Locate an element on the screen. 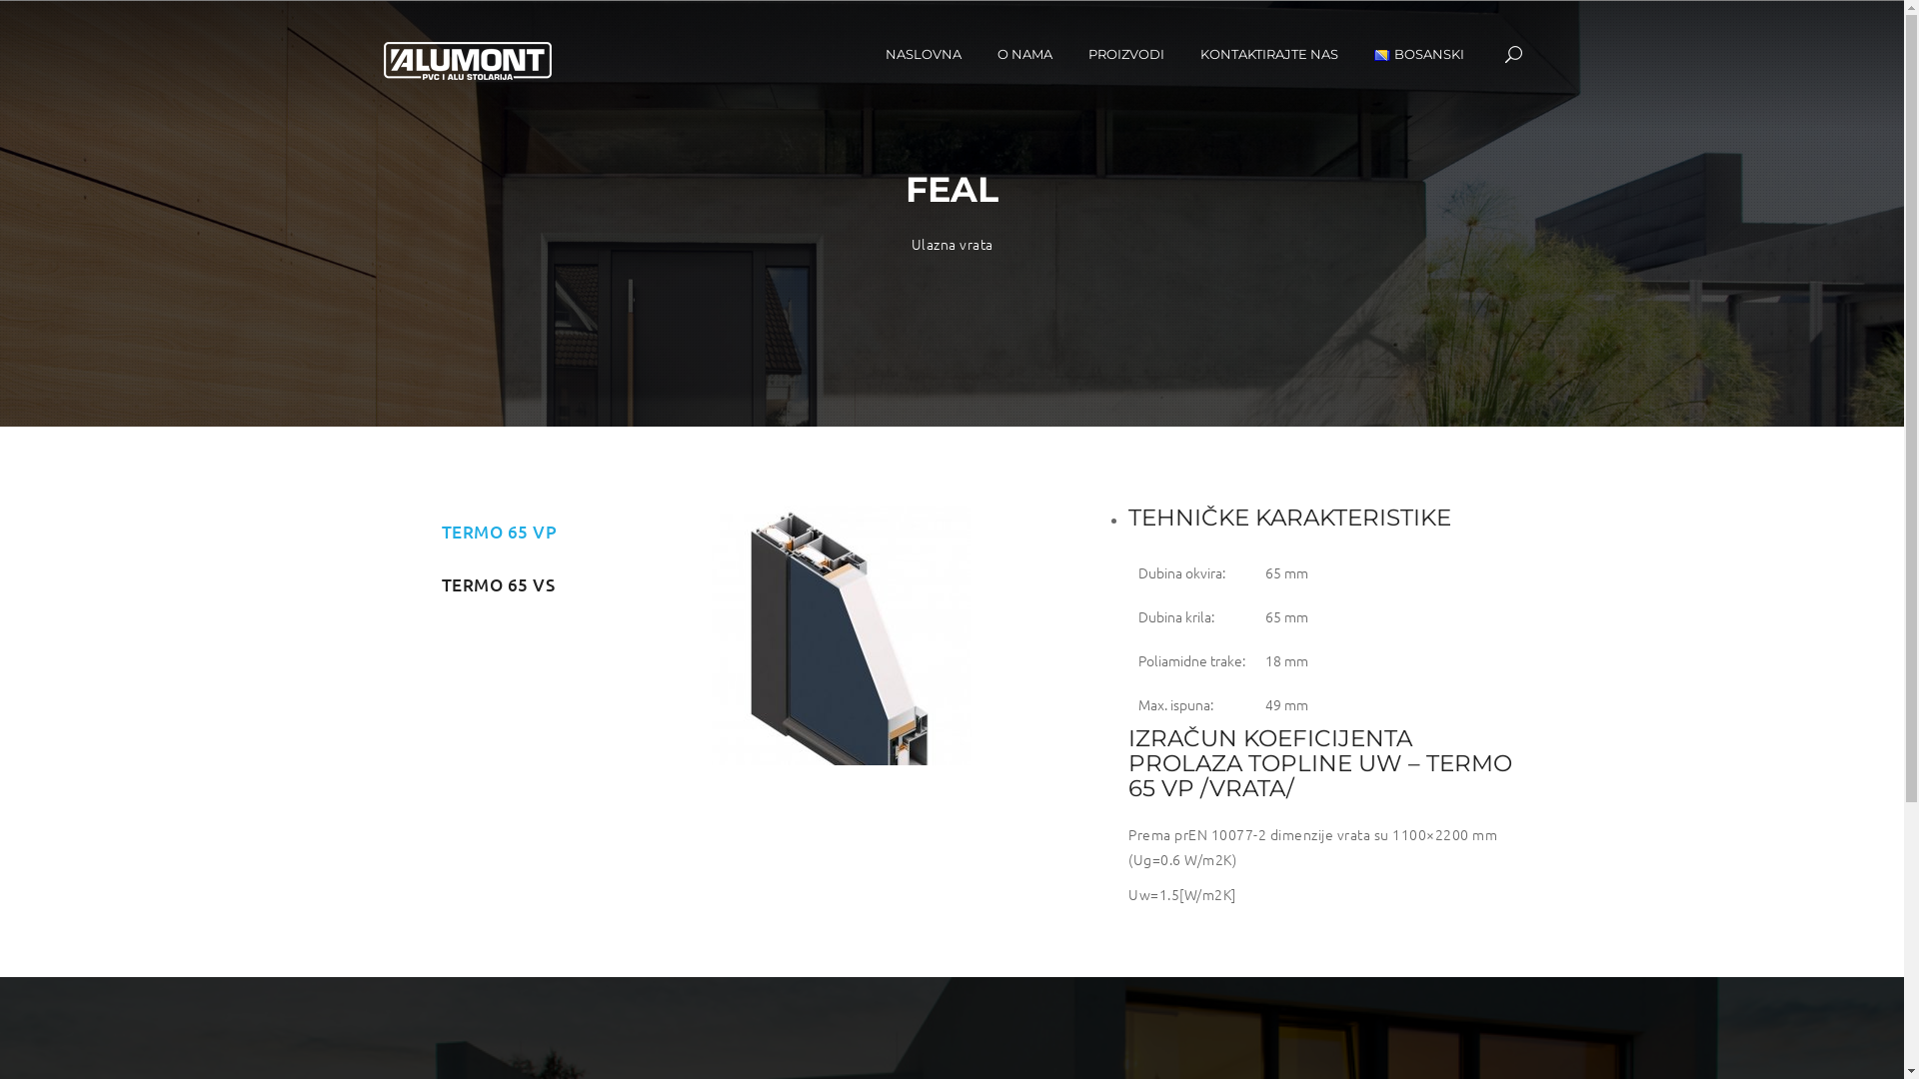  O NAMA is located at coordinates (1024, 52).